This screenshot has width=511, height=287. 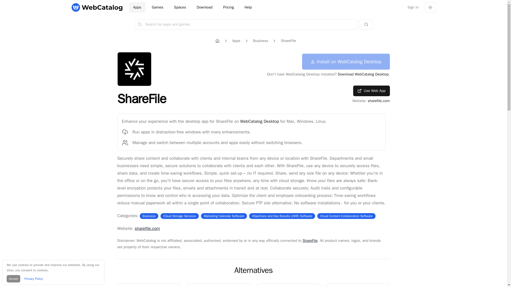 I want to click on Help, so click(x=288, y=285).